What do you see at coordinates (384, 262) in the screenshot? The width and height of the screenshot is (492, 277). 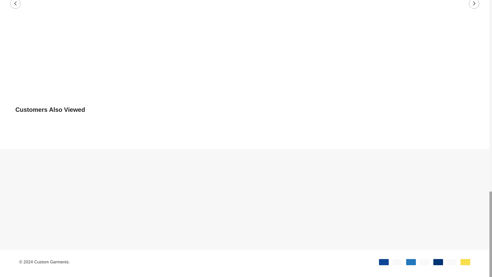 I see `Visa Visa` at bounding box center [384, 262].